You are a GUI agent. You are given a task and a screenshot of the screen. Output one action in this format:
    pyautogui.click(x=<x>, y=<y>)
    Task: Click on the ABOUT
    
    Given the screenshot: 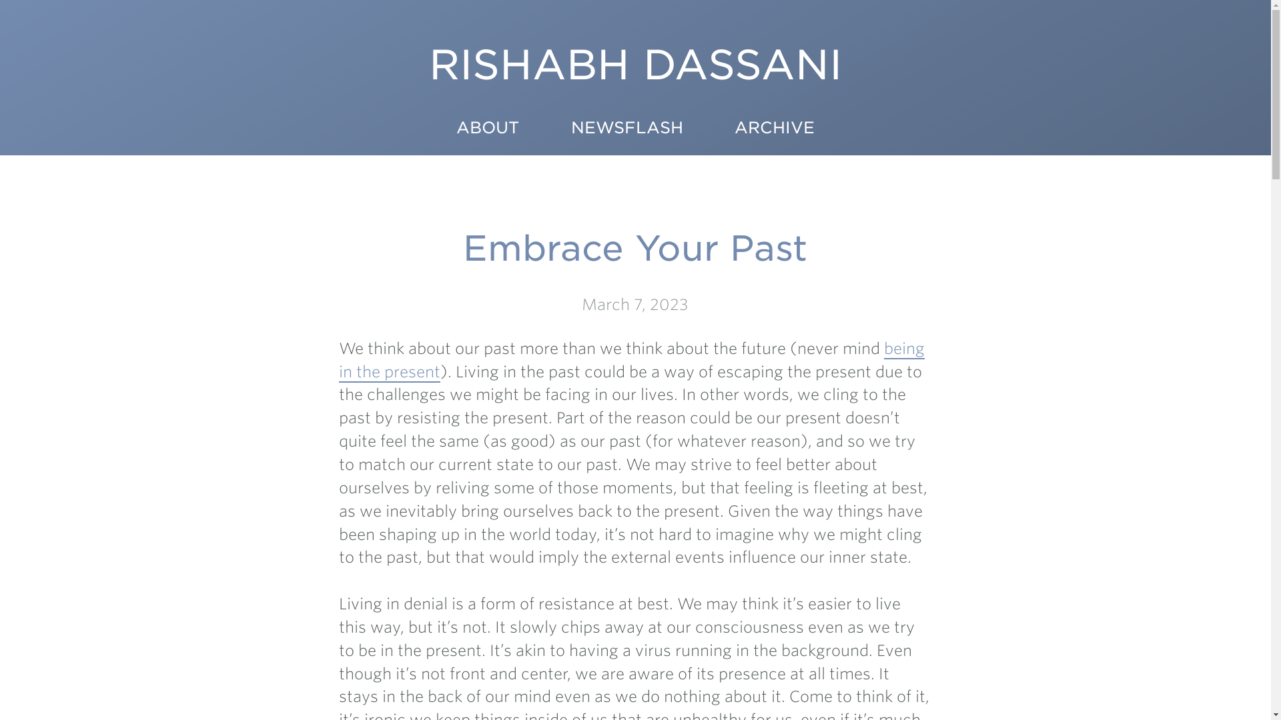 What is the action you would take?
    pyautogui.click(x=487, y=131)
    